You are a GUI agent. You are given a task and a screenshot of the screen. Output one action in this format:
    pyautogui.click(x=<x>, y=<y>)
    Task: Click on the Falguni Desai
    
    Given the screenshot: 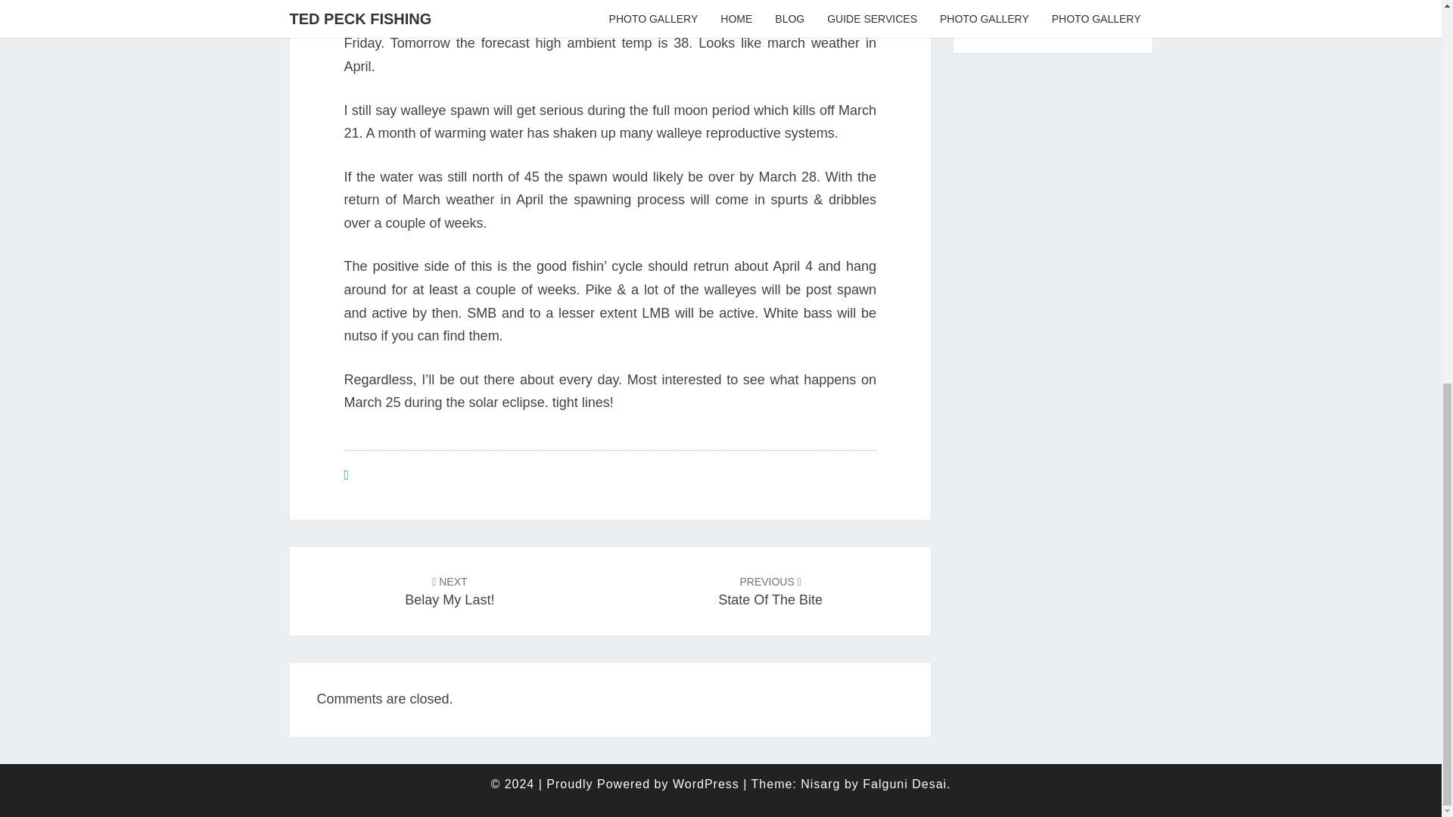 What is the action you would take?
    pyautogui.click(x=450, y=590)
    